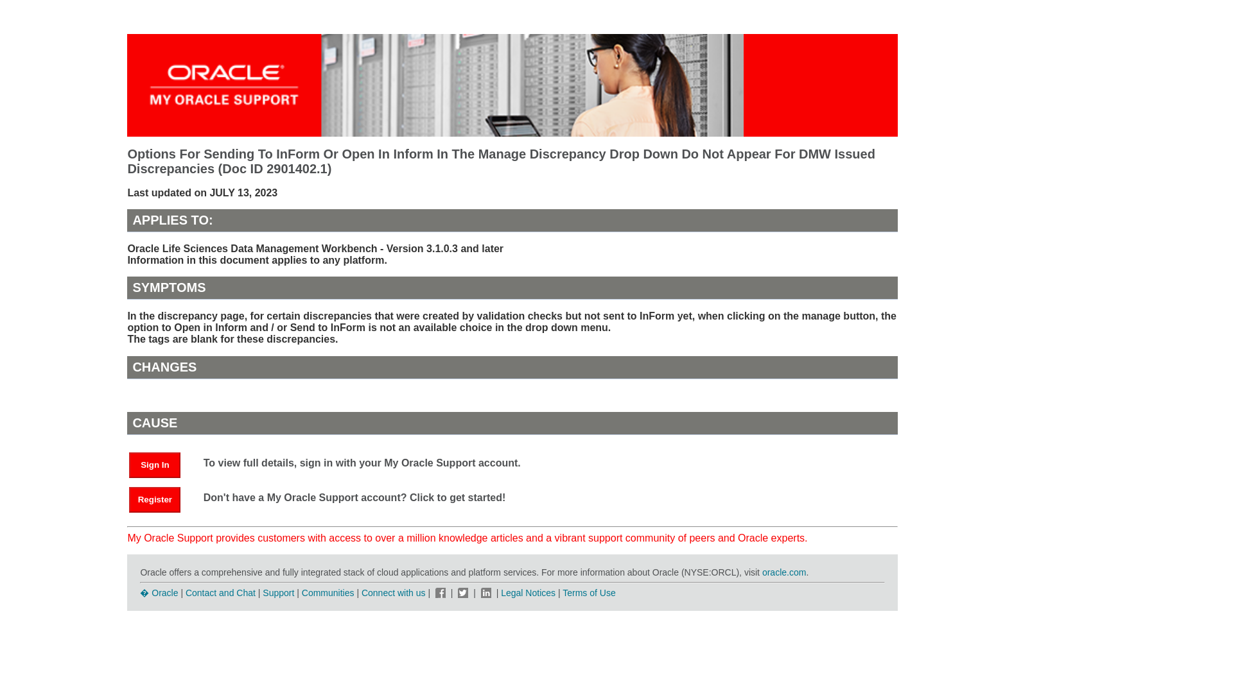 This screenshot has width=1233, height=693. What do you see at coordinates (394, 593) in the screenshot?
I see `Connect with us` at bounding box center [394, 593].